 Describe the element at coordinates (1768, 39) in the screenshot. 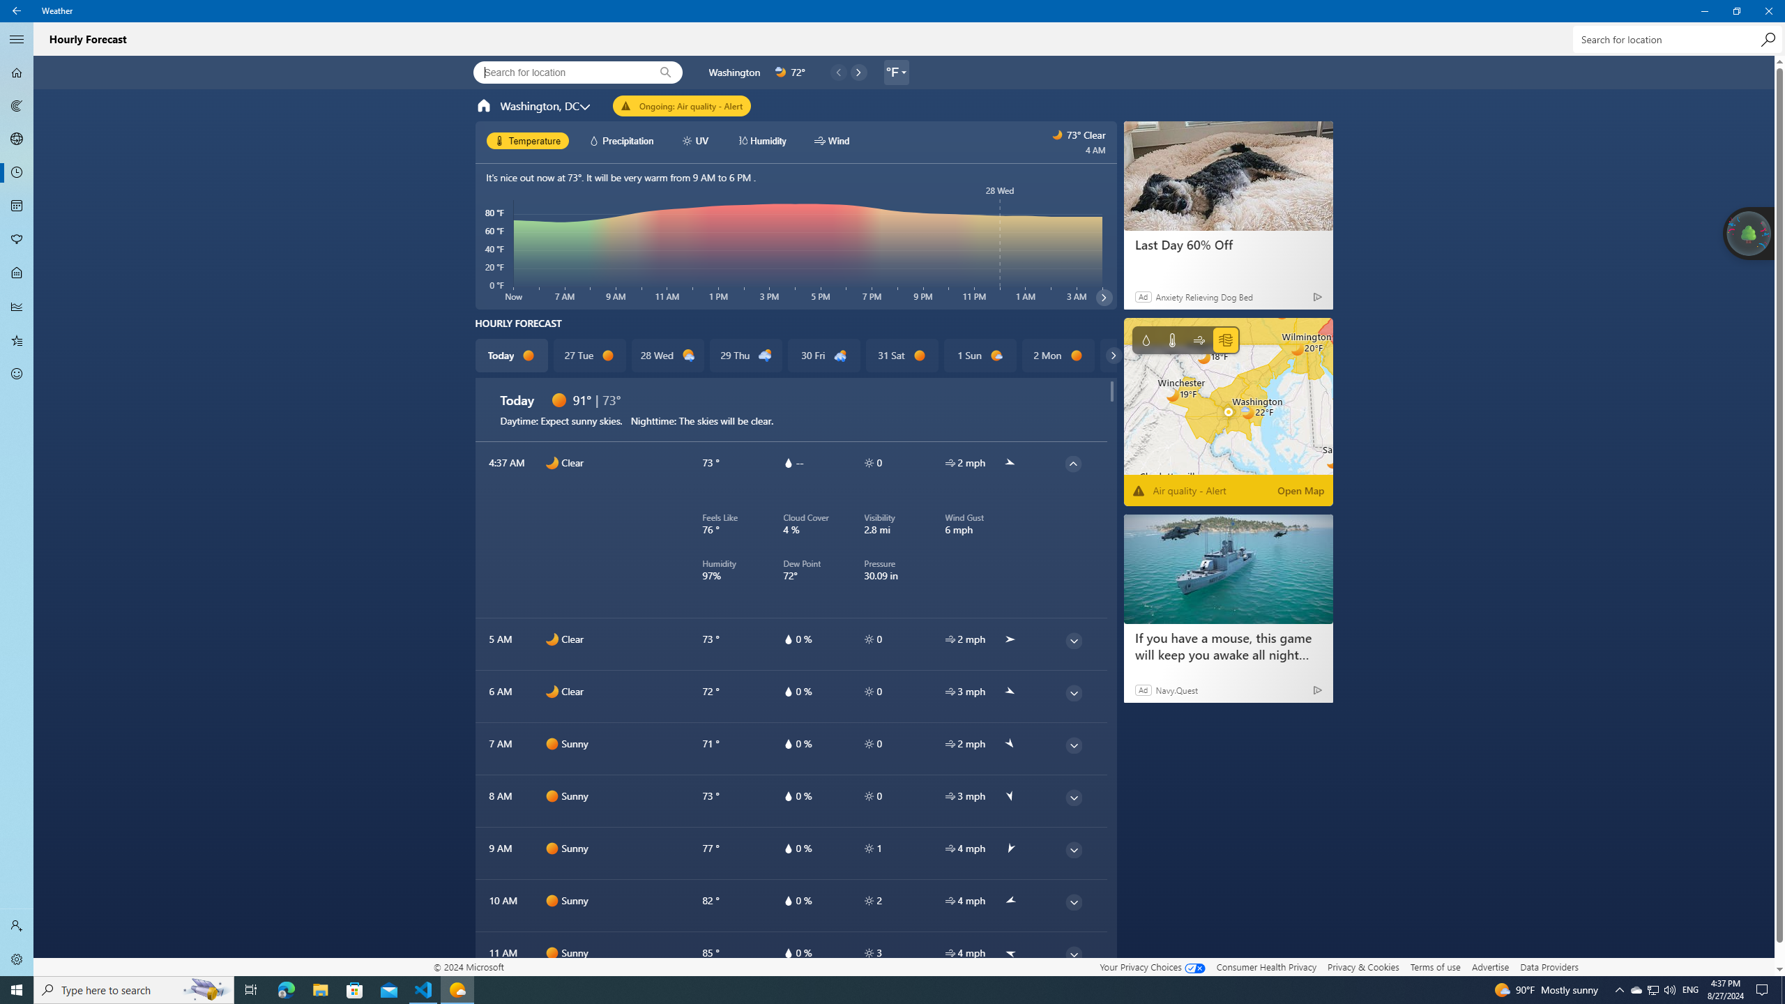

I see `Search` at that location.